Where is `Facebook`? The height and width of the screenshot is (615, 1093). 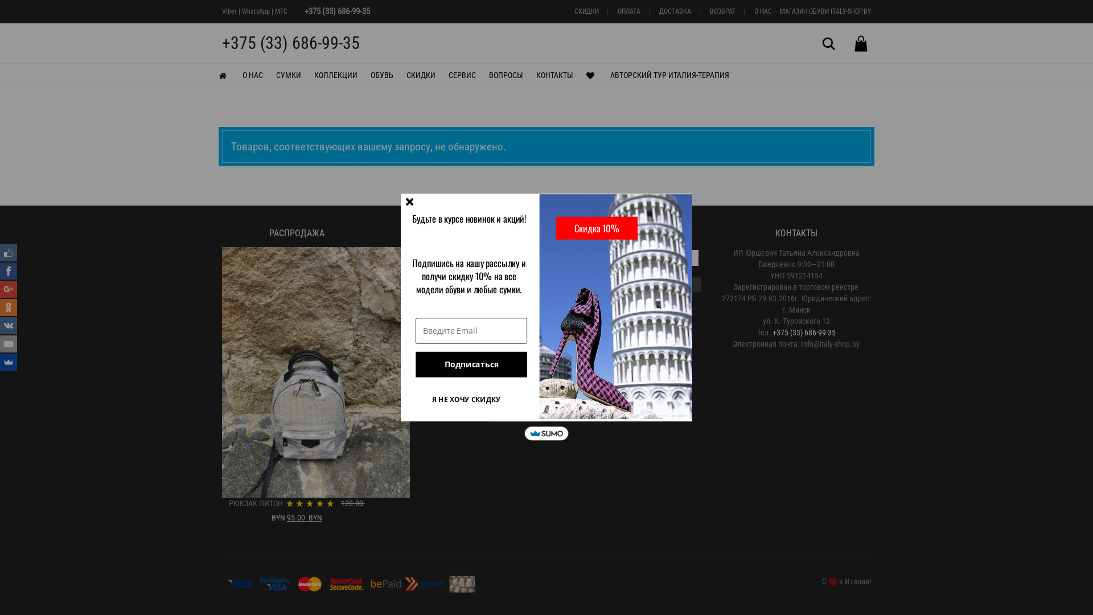 Facebook is located at coordinates (561, 324).